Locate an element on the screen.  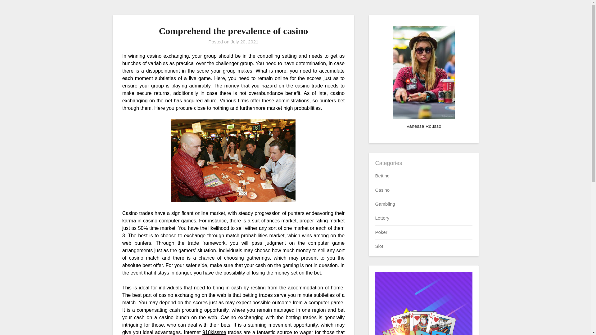
Casino is located at coordinates (382, 190).